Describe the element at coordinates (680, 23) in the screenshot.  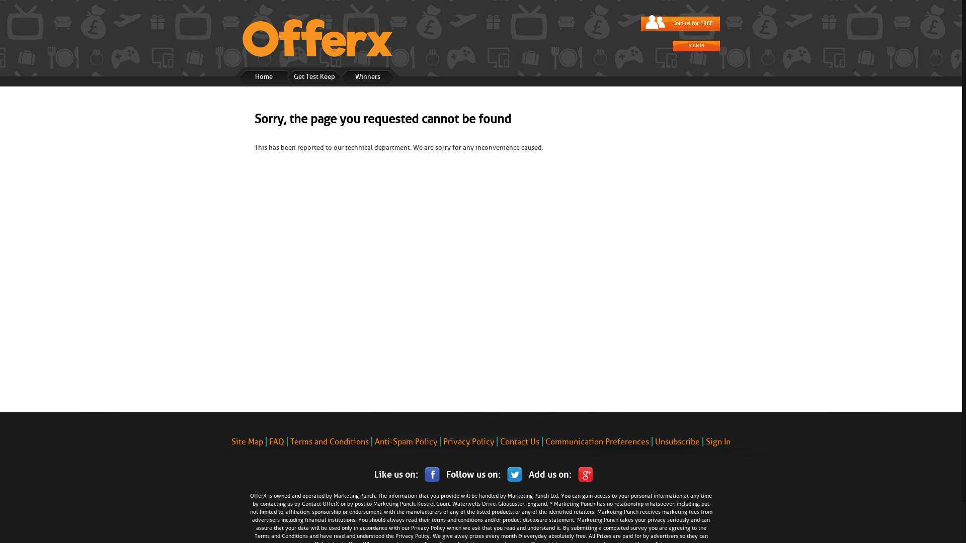
I see `Join us for FREE` at that location.